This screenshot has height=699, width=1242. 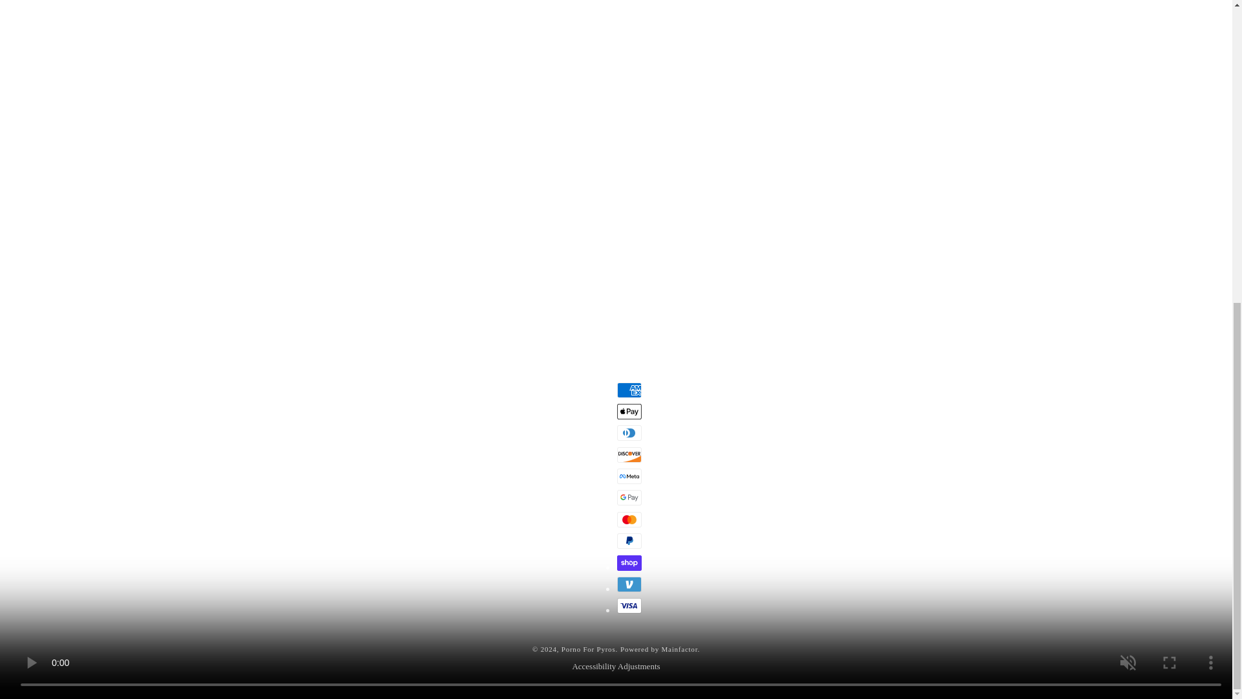 I want to click on Diners Club, so click(x=629, y=432).